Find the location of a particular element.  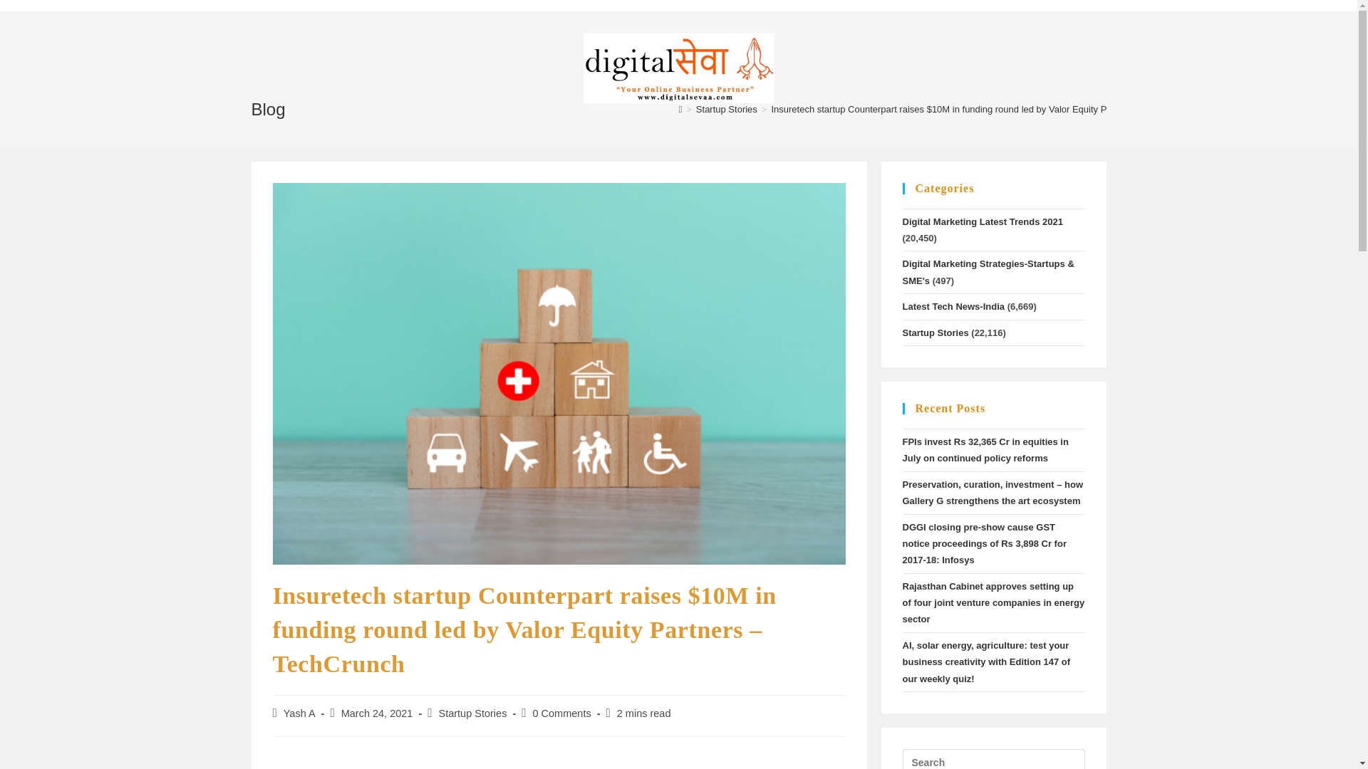

Latest Tech News-India is located at coordinates (953, 306).